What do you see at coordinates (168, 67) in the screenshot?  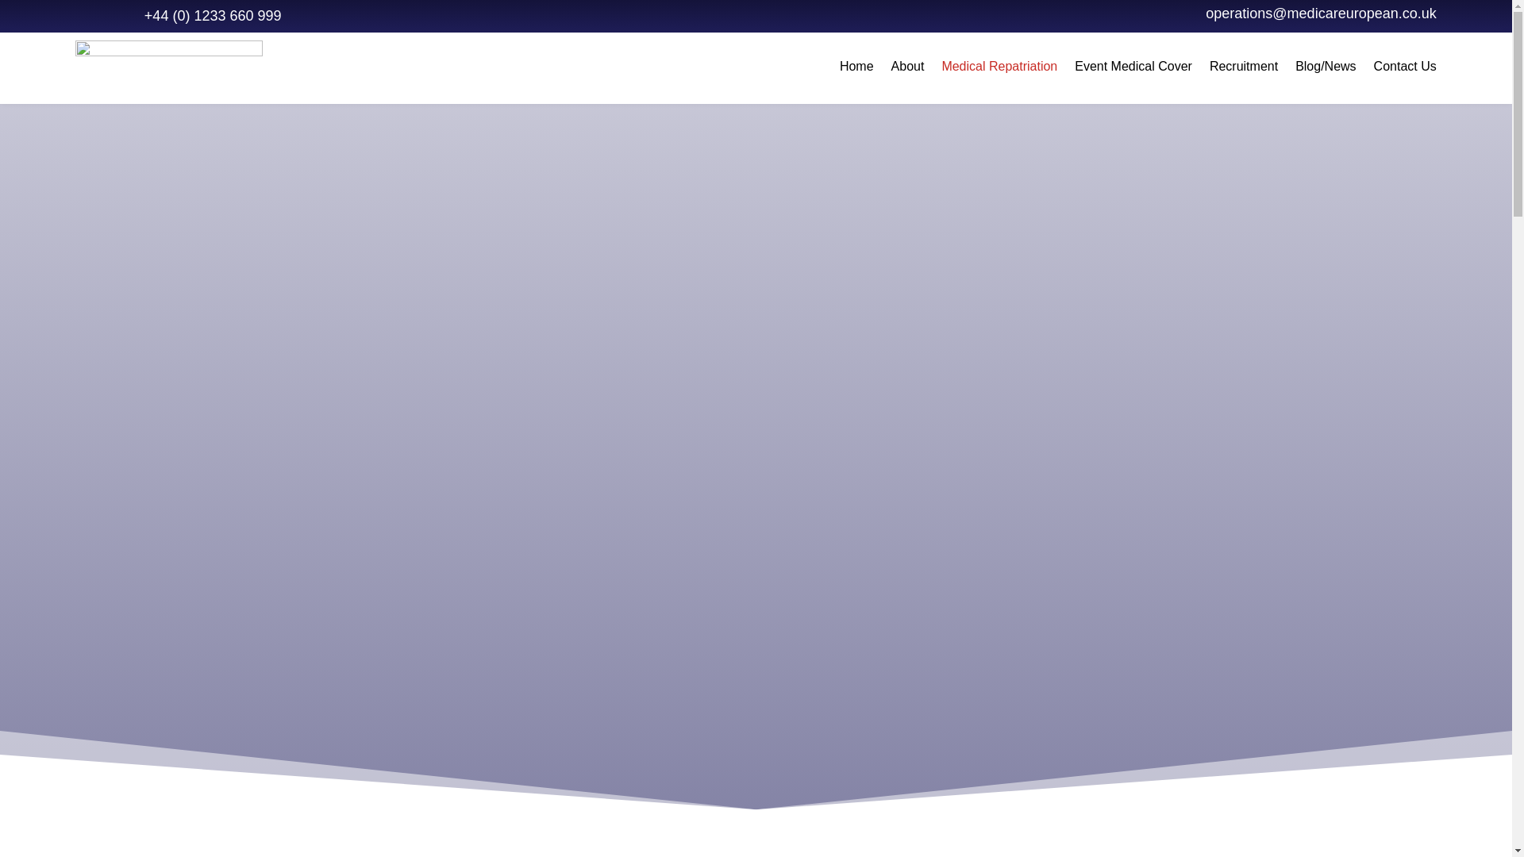 I see `logo` at bounding box center [168, 67].